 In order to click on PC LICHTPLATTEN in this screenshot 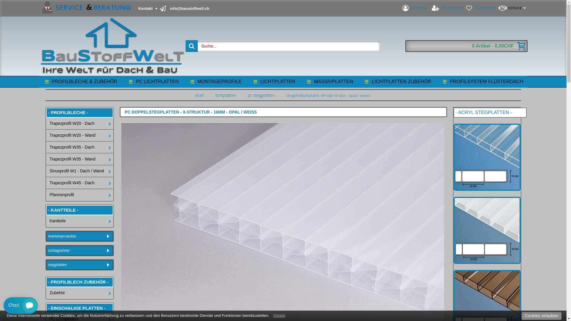, I will do `click(153, 82)`.